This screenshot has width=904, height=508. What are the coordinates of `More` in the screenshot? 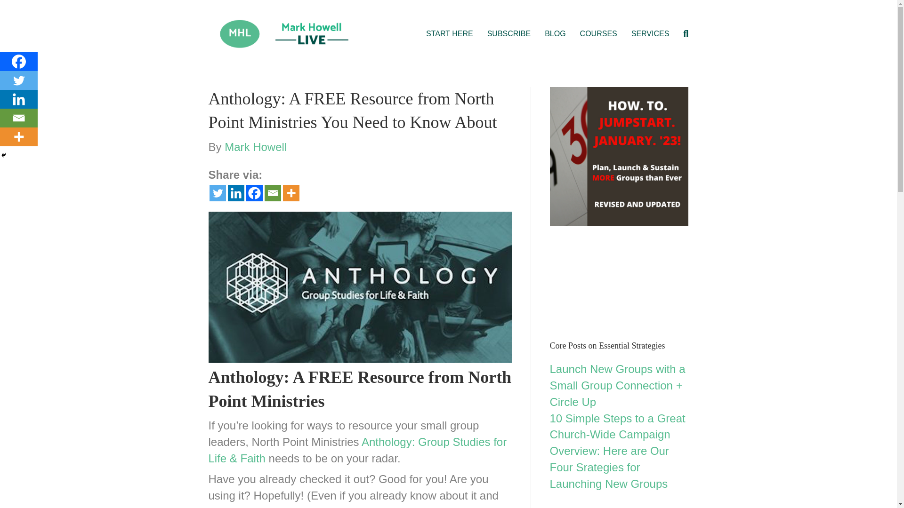 It's located at (291, 193).